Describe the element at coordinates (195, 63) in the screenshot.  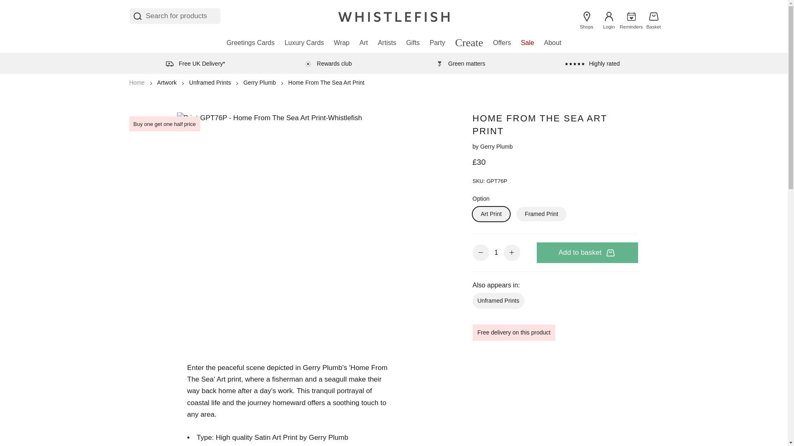
I see `Delivery information` at that location.